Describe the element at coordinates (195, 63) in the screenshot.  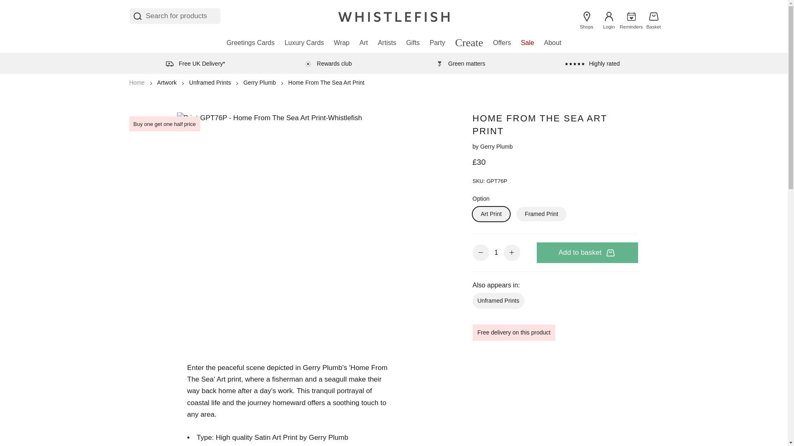
I see `Delivery information` at that location.